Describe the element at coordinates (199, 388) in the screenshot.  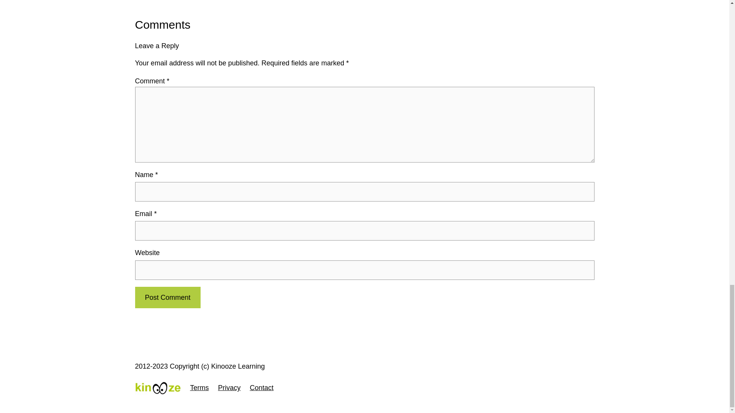
I see `Terms` at that location.